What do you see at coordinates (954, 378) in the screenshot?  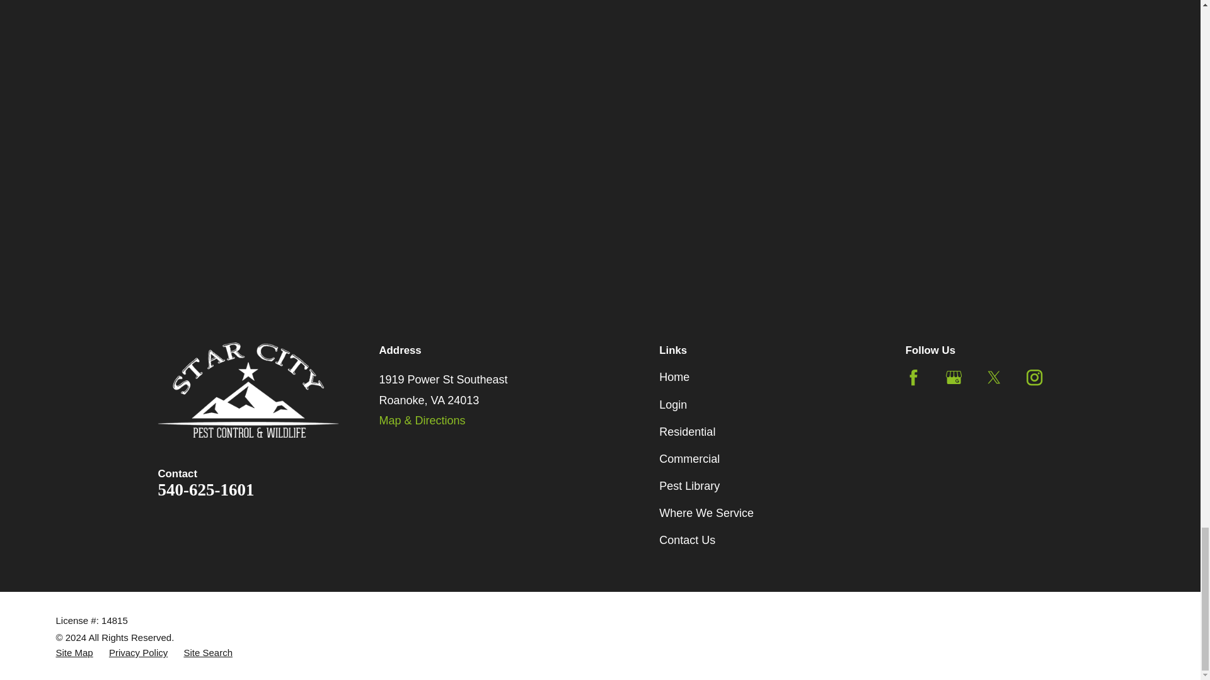 I see `Google Business Profile` at bounding box center [954, 378].